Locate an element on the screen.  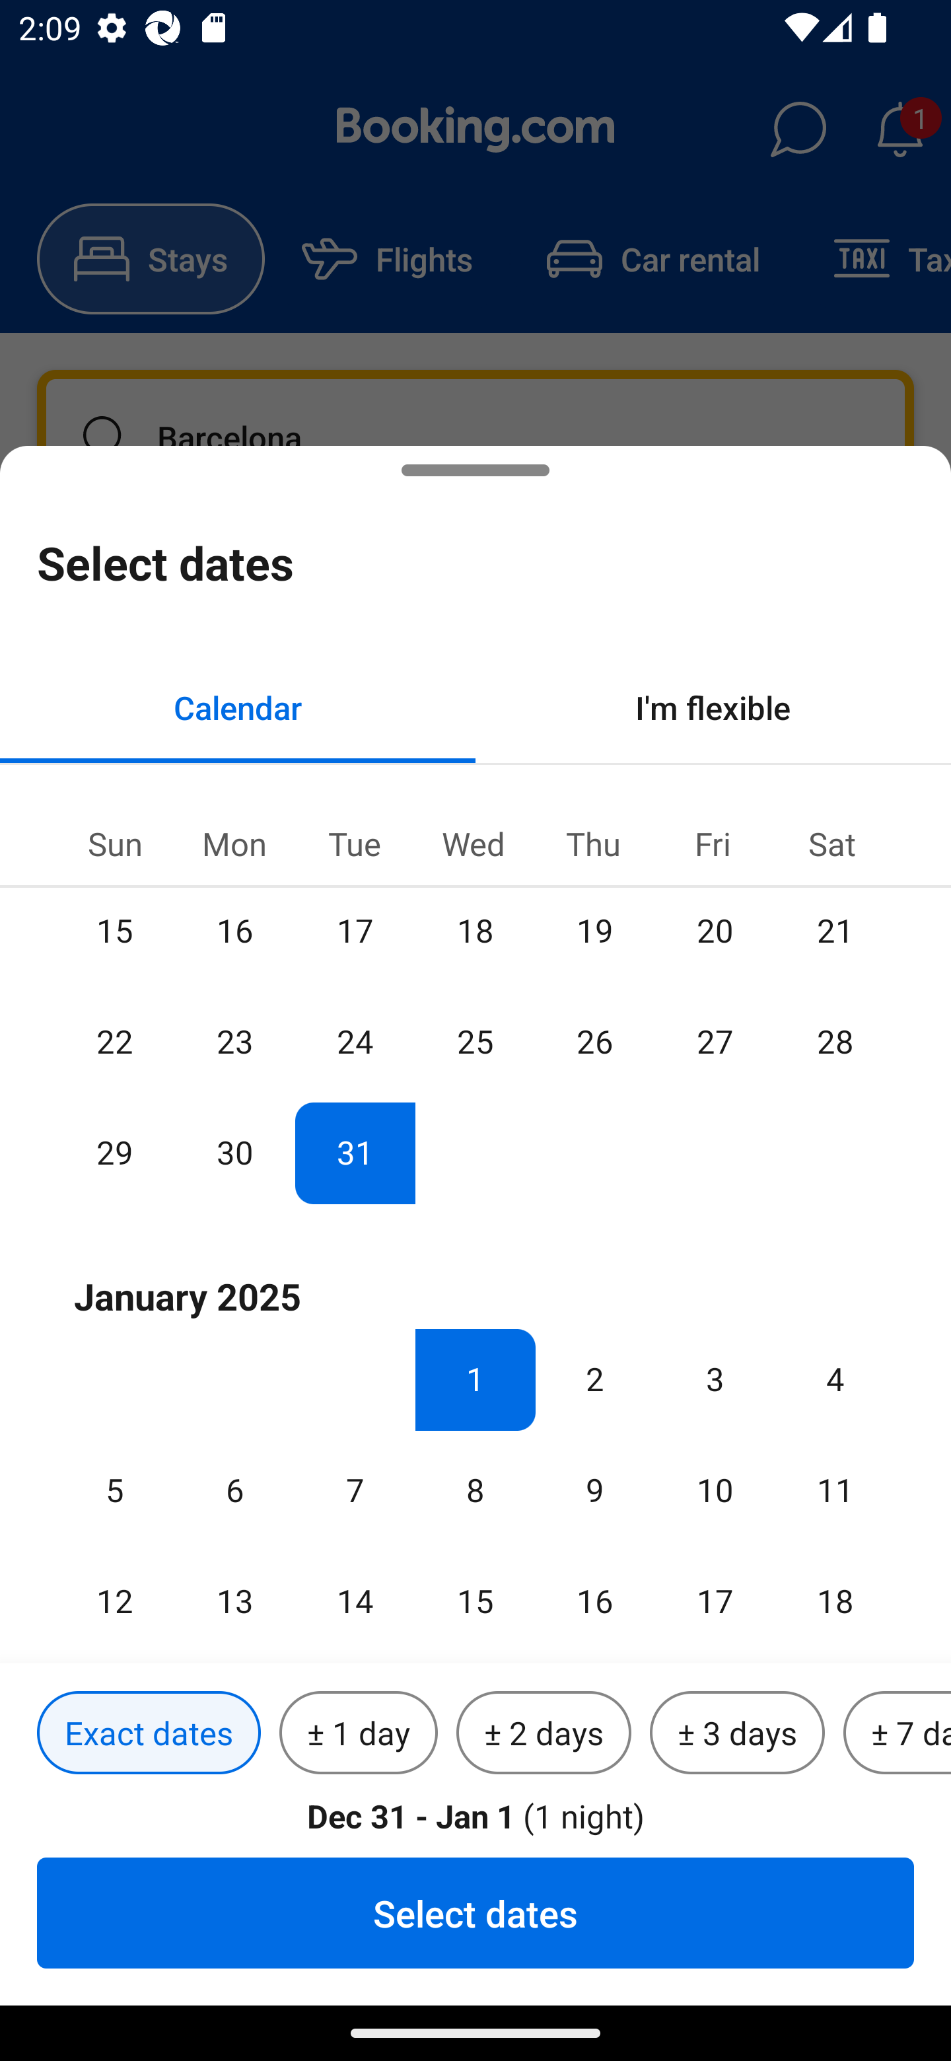
± 2 days is located at coordinates (544, 1733).